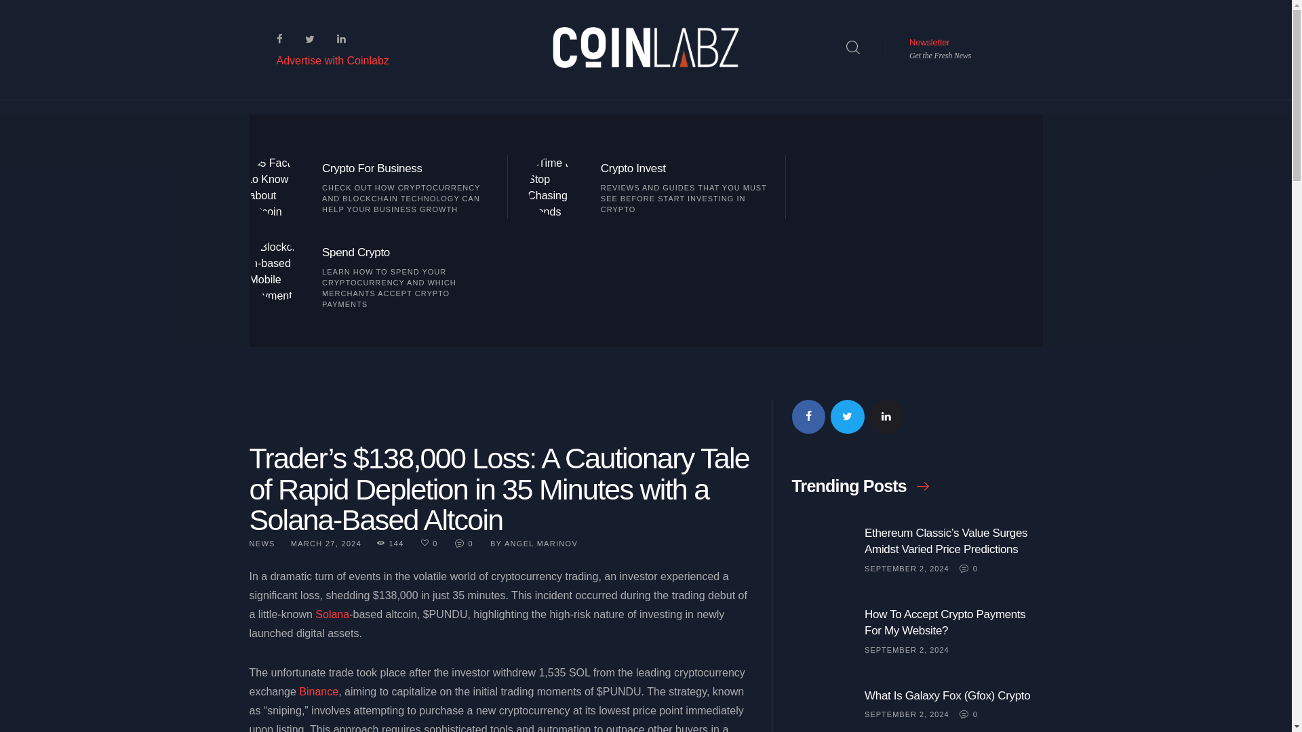 The width and height of the screenshot is (1302, 732). I want to click on Solana, so click(332, 614).